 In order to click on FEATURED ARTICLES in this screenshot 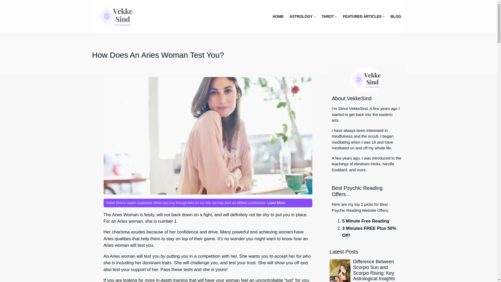, I will do `click(362, 16)`.